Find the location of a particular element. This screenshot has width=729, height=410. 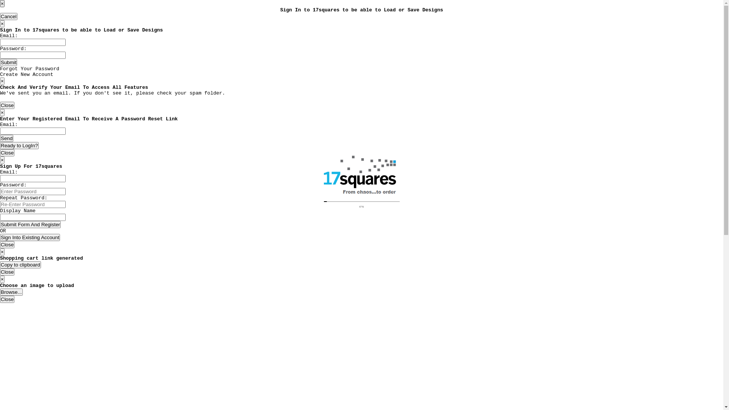

Close is located at coordinates (7, 272).